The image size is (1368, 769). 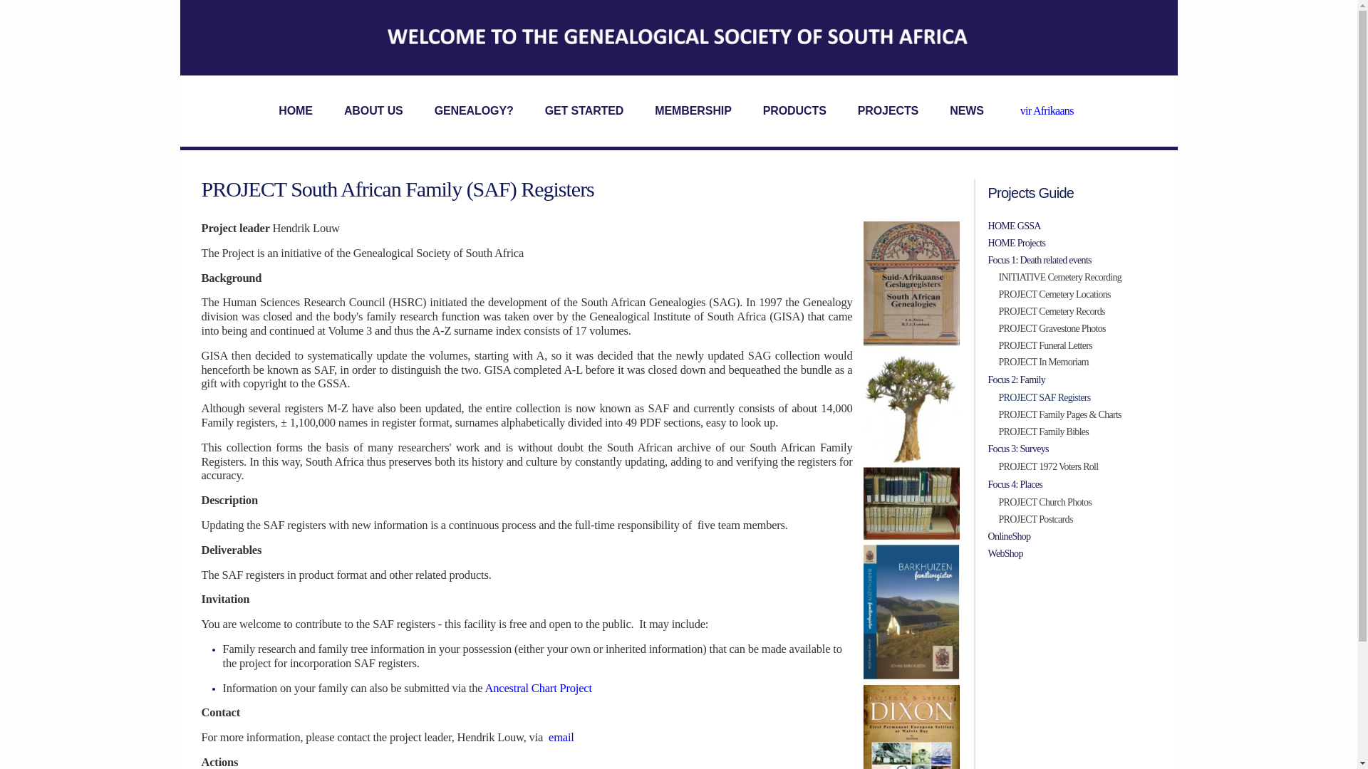 What do you see at coordinates (794, 111) in the screenshot?
I see `PRODUCTS` at bounding box center [794, 111].